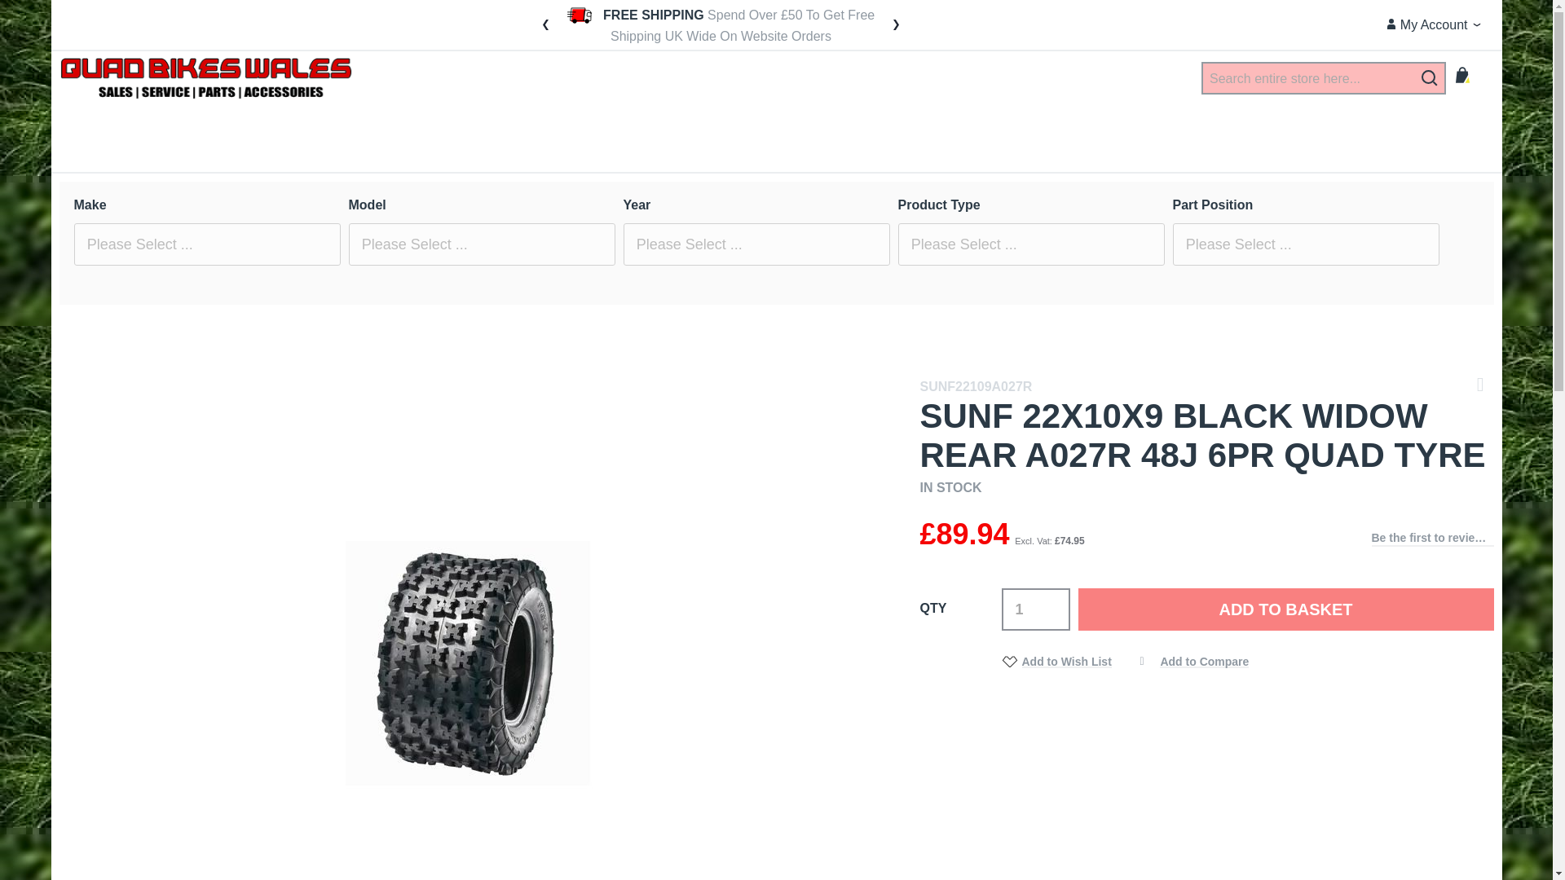  Describe the element at coordinates (1206, 488) in the screenshot. I see `Availability` at that location.